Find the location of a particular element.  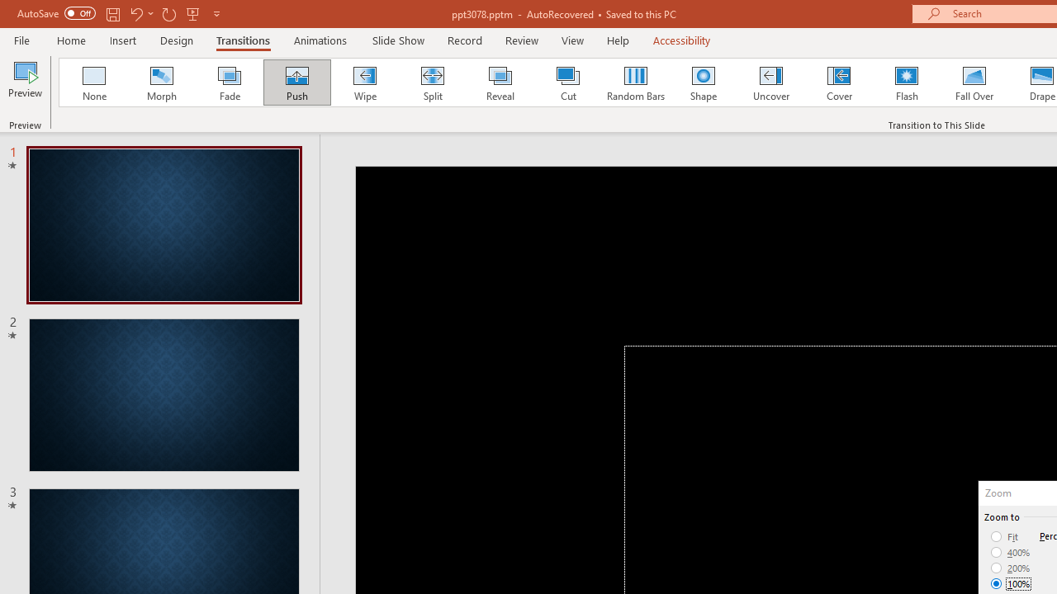

Fade is located at coordinates (229, 82).